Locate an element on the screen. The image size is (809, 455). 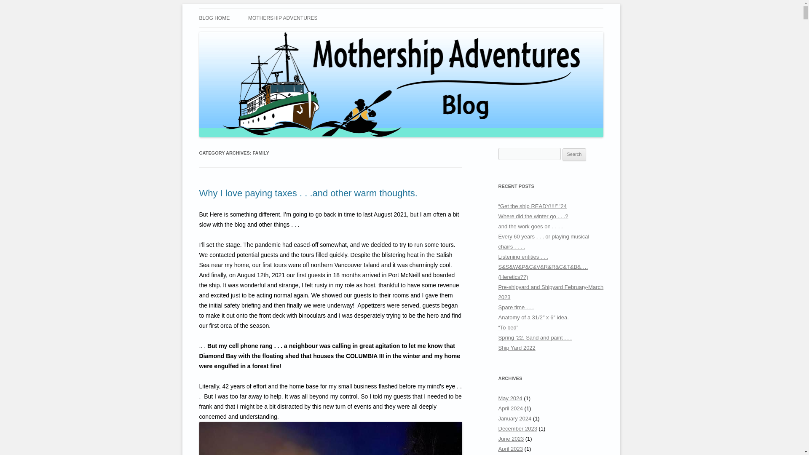
Sea Kayaking in British Columbia is located at coordinates (286, 19).